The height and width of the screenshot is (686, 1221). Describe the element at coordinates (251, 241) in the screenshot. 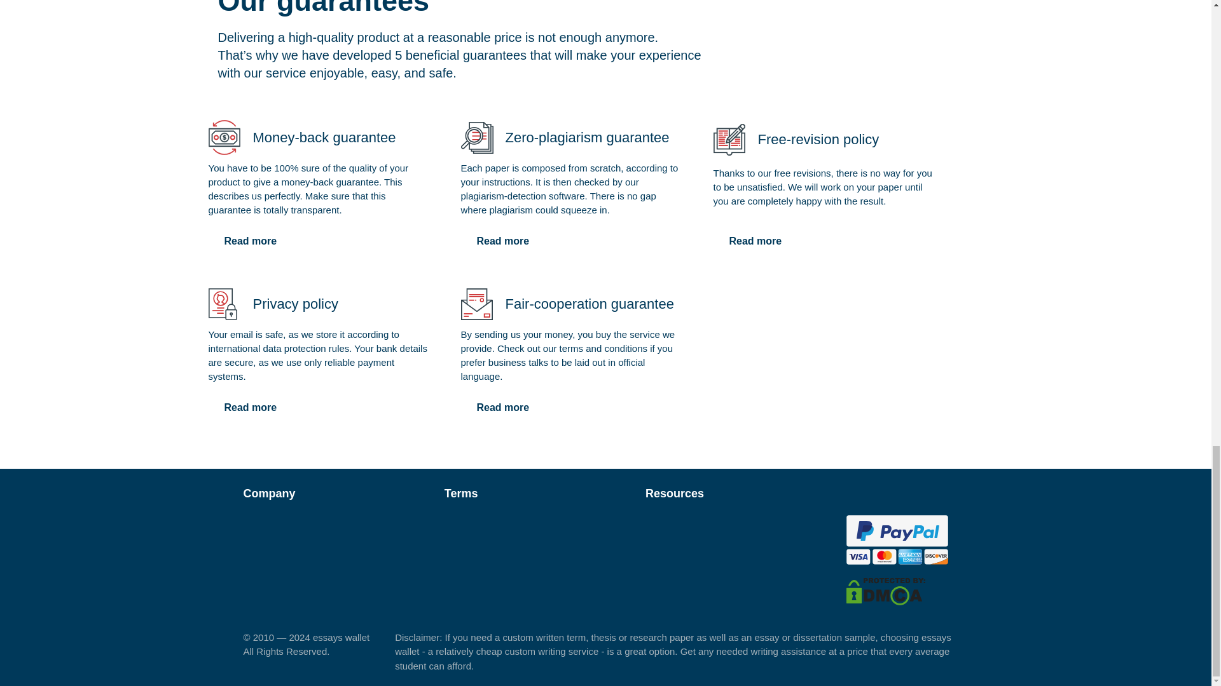

I see `Read more` at that location.